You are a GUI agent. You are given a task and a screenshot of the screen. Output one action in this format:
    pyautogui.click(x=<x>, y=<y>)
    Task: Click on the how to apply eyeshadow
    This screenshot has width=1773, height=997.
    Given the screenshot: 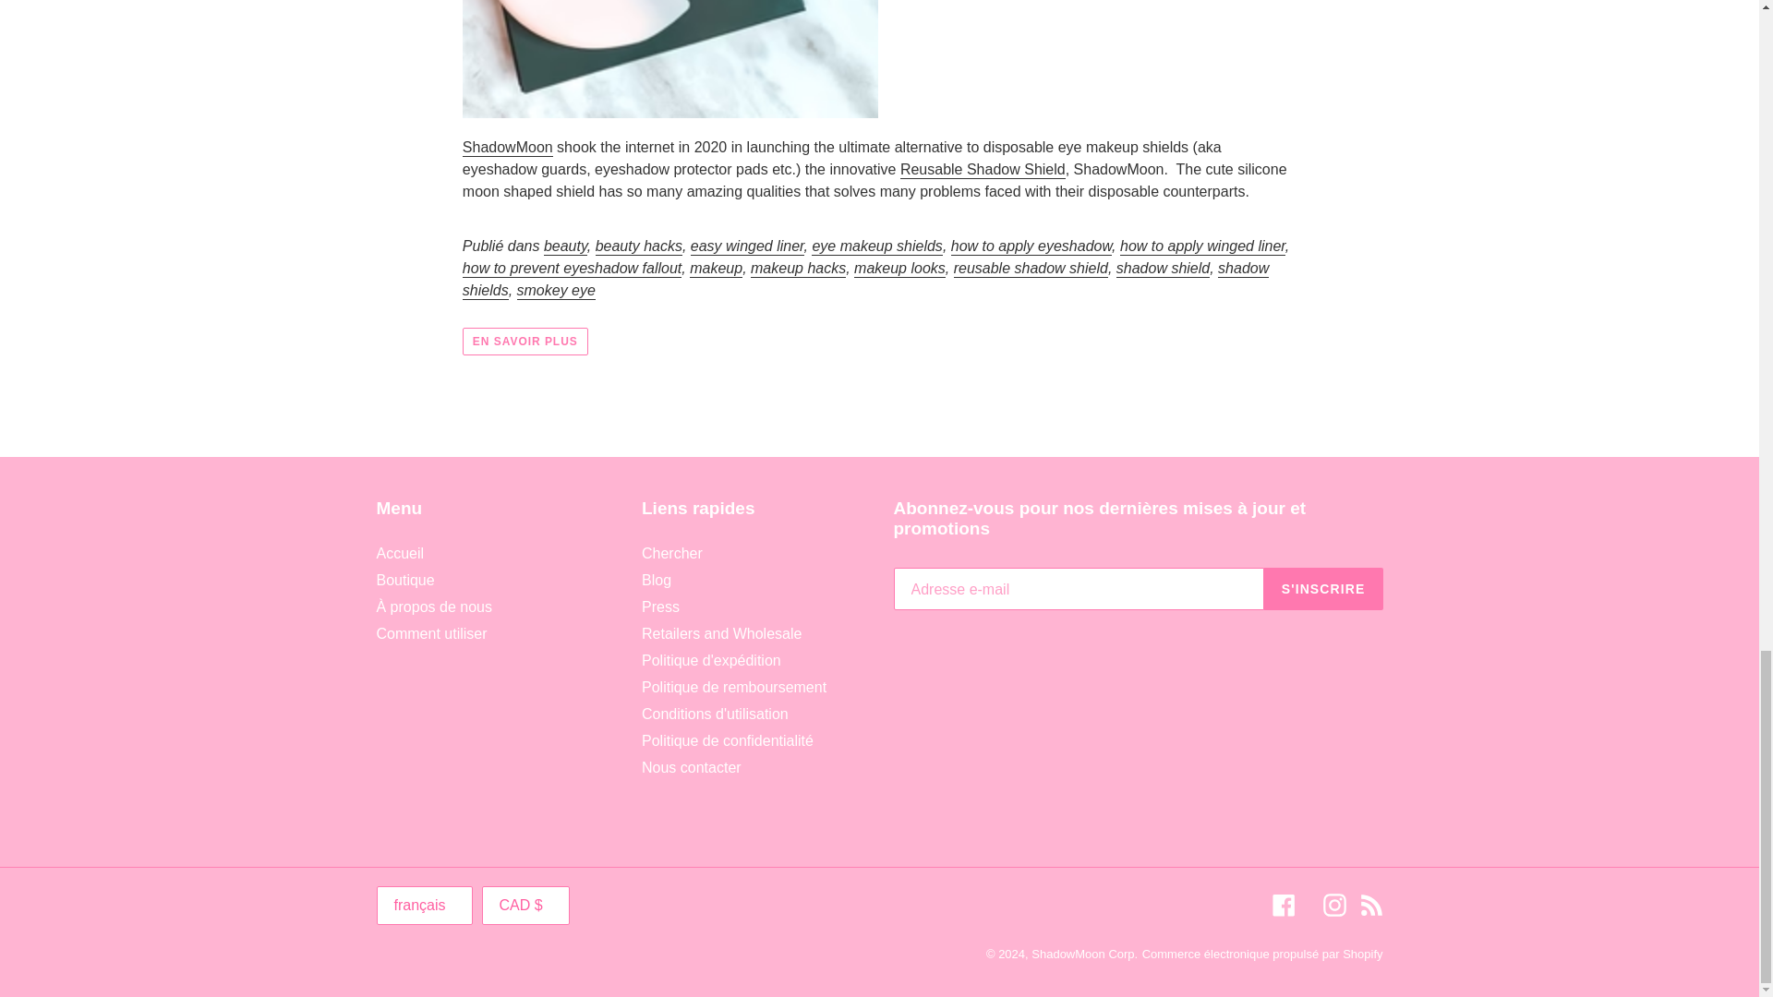 What is the action you would take?
    pyautogui.click(x=1031, y=246)
    